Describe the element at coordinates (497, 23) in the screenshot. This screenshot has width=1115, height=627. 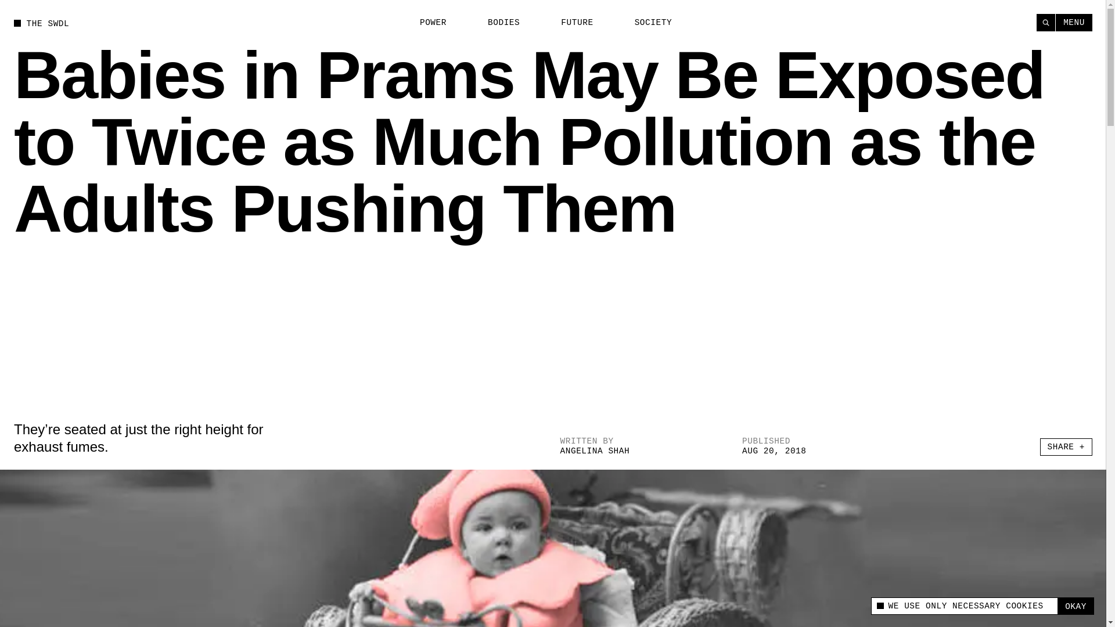
I see `BODIES` at that location.